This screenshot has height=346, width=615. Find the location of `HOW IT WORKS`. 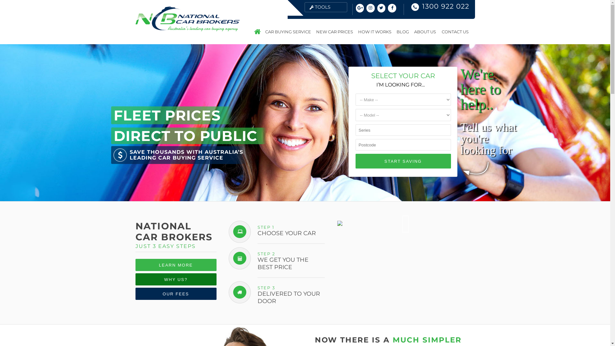

HOW IT WORKS is located at coordinates (375, 32).